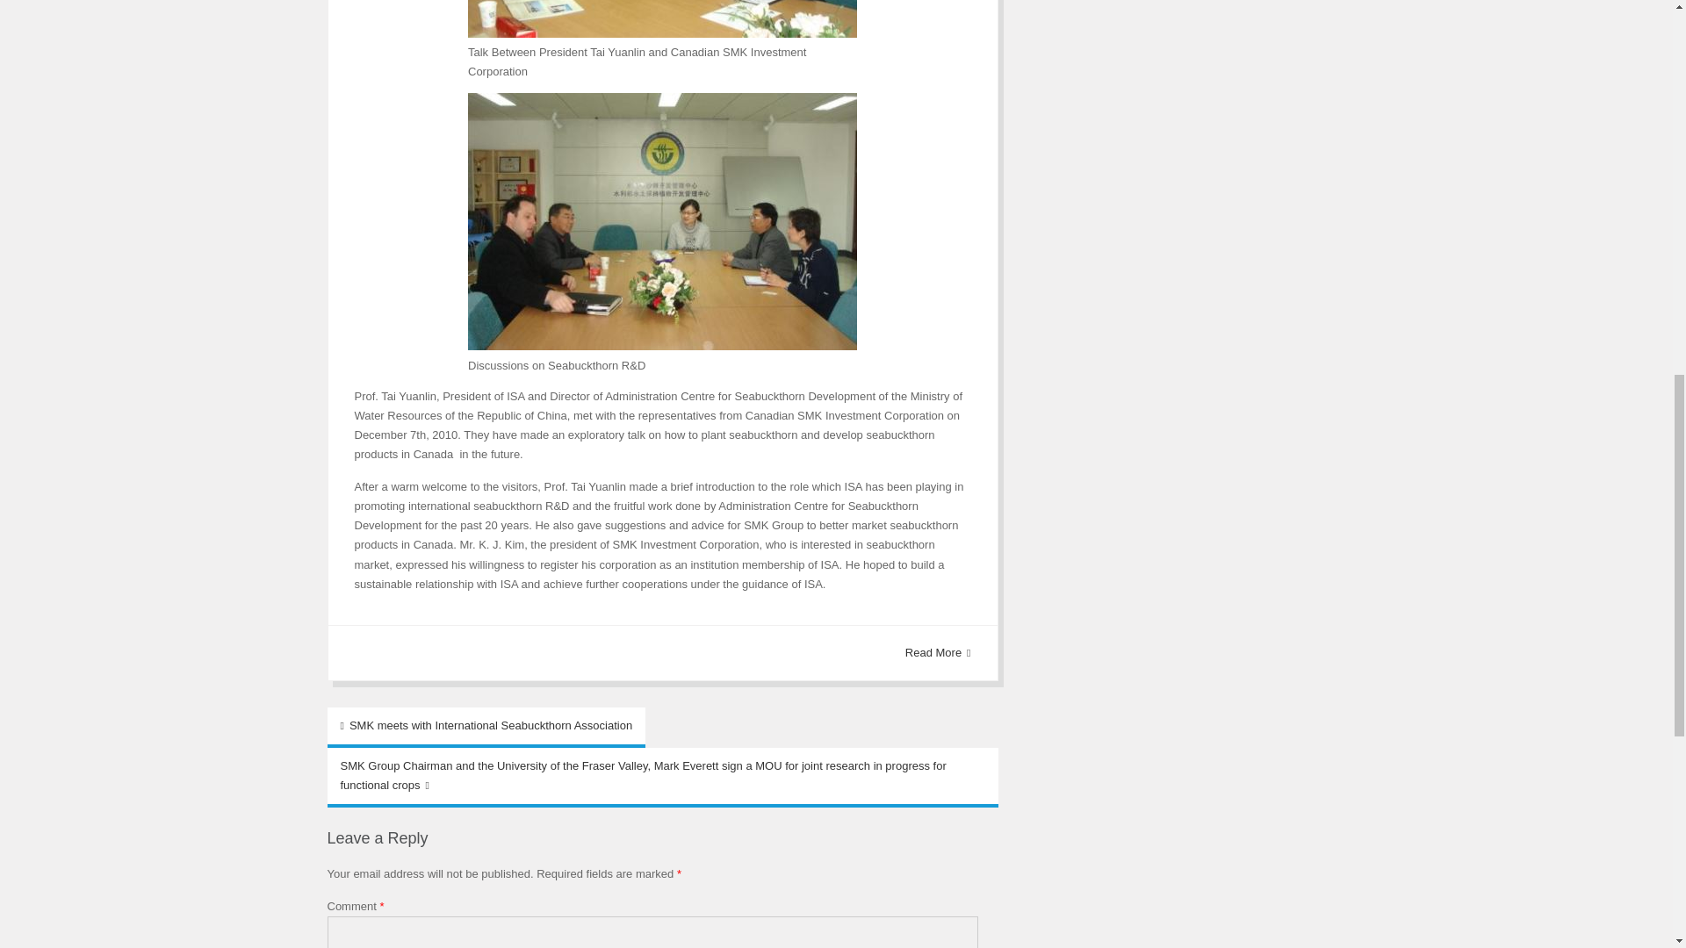 This screenshot has width=1686, height=948. I want to click on SMK meets with International Seabuckthorn Association, so click(486, 727).